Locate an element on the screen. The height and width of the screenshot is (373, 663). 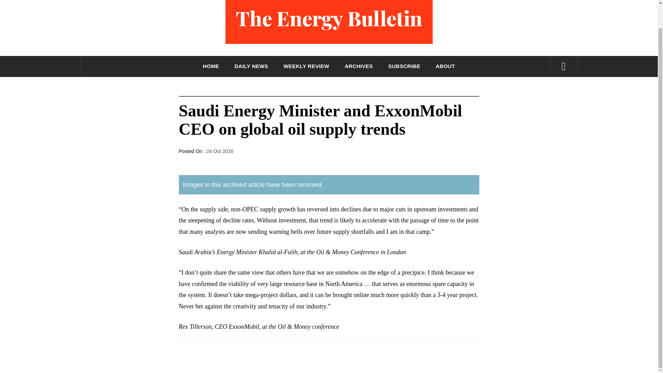
SUBSCRIBE is located at coordinates (404, 66).